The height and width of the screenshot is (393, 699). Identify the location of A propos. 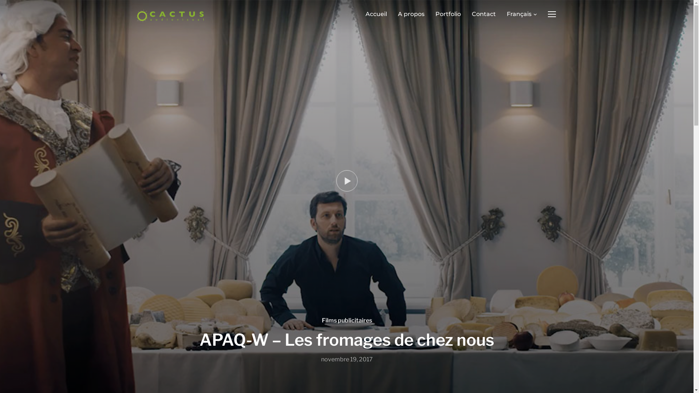
(411, 14).